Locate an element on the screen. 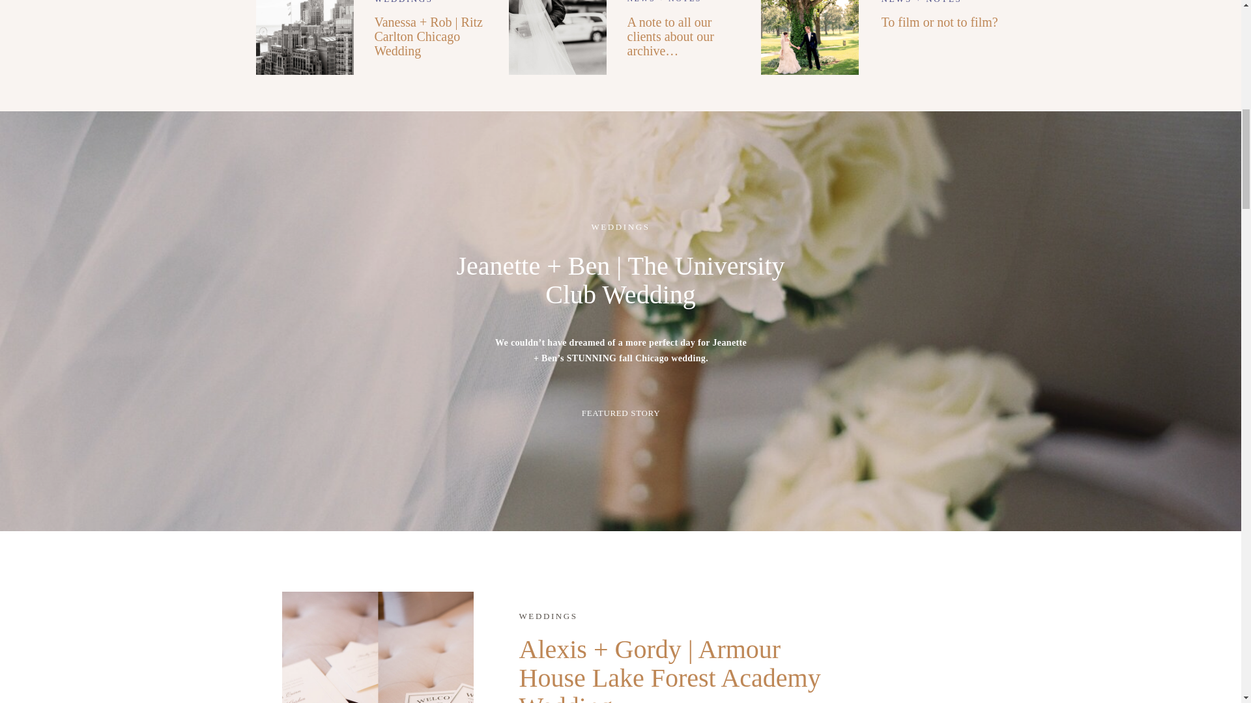 This screenshot has height=703, width=1251. To film or not to film? is located at coordinates (809, 37).